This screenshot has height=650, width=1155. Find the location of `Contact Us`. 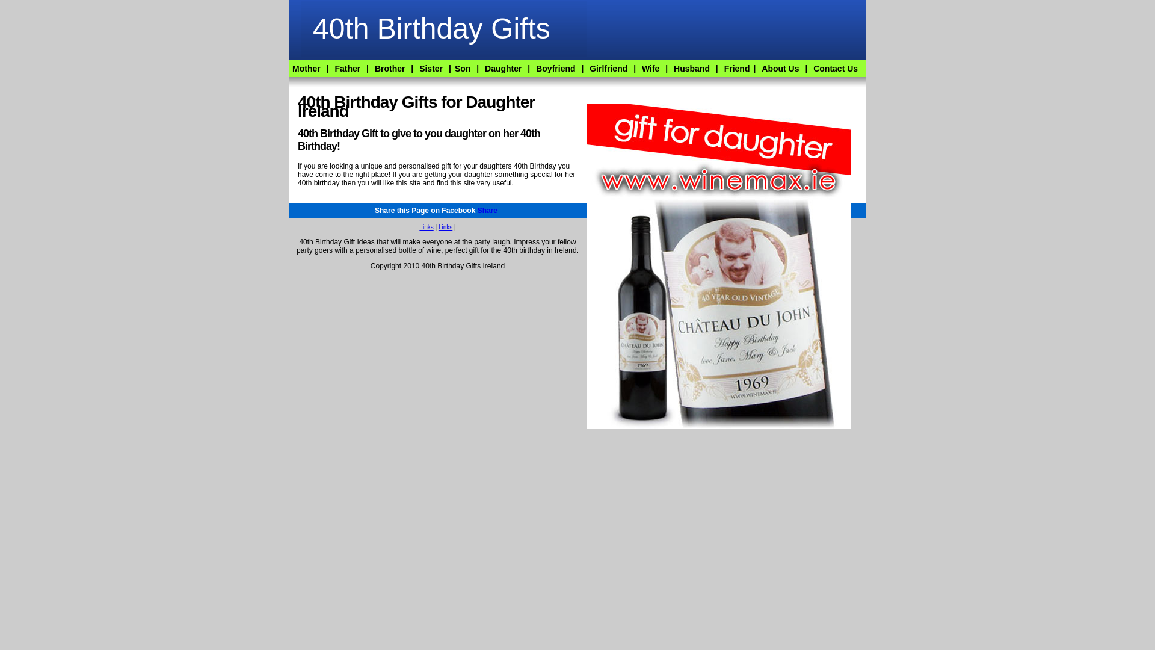

Contact Us is located at coordinates (836, 69).